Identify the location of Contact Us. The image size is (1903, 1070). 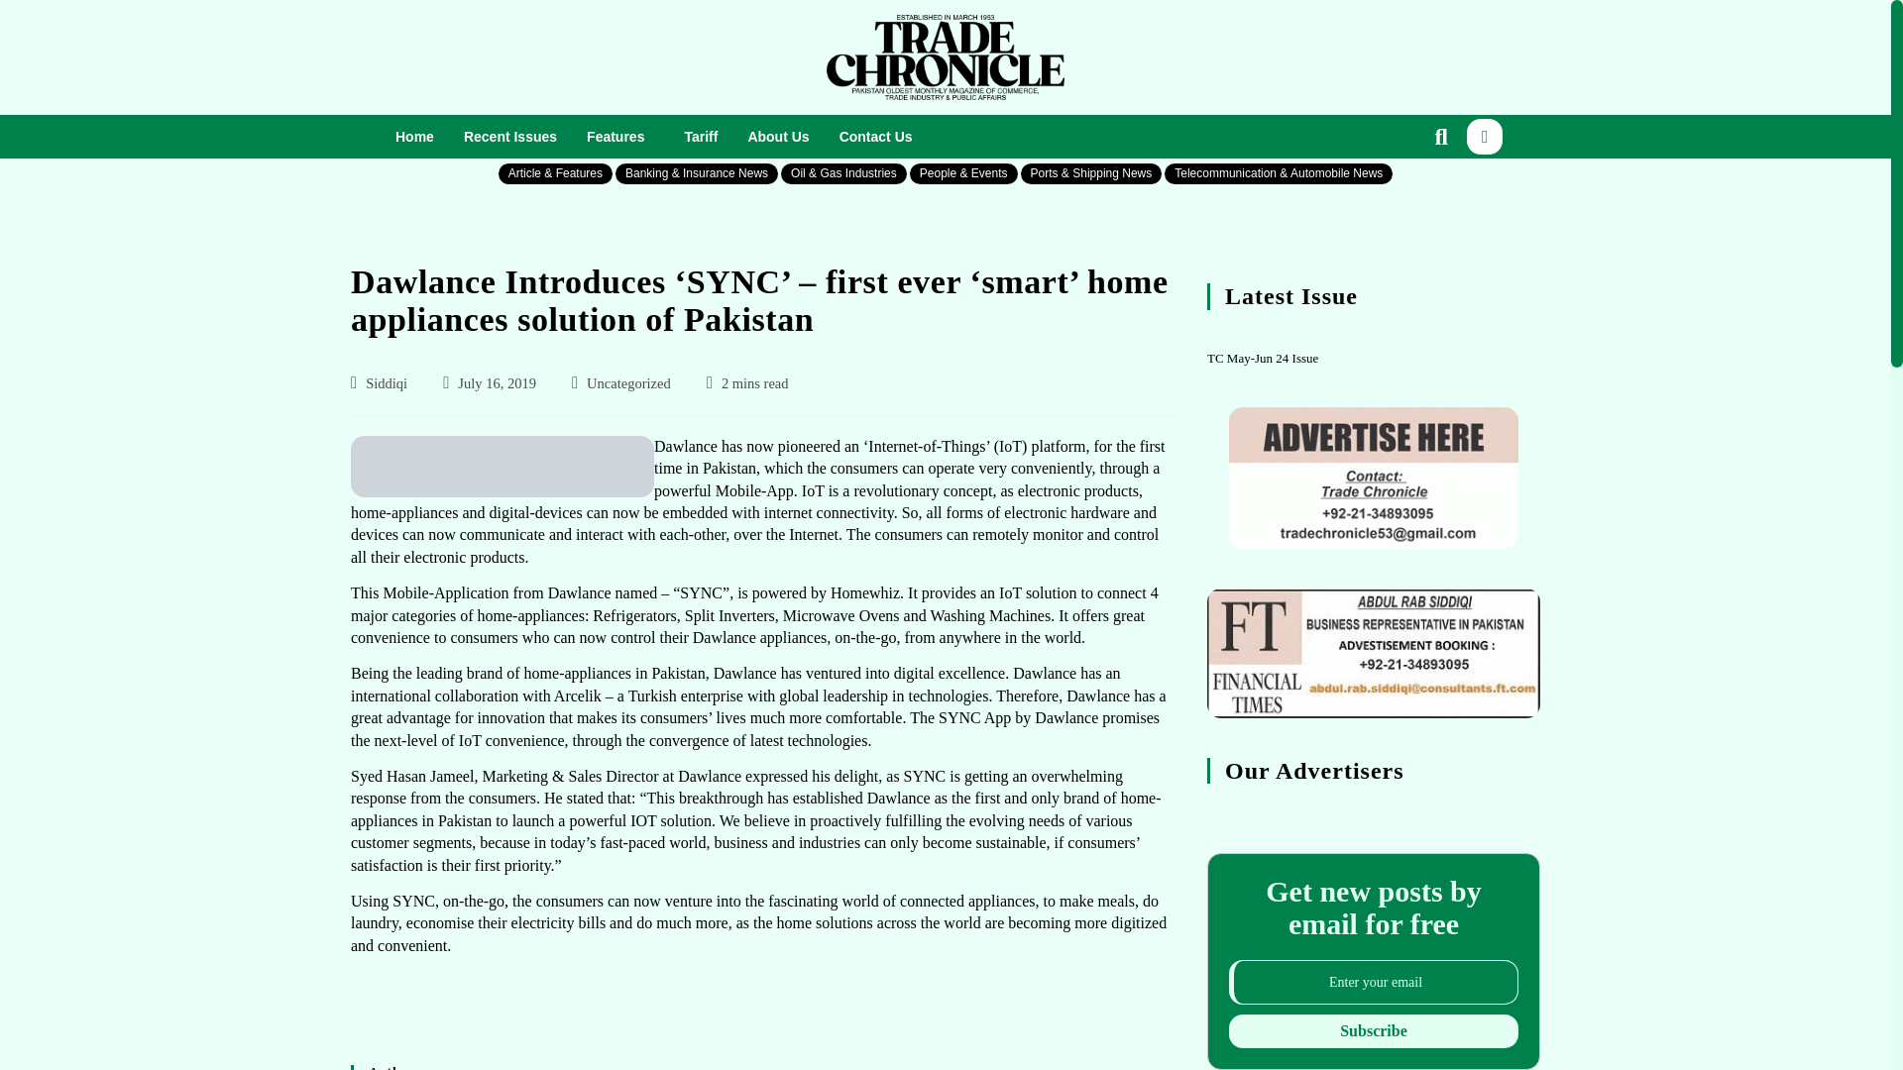
(876, 137).